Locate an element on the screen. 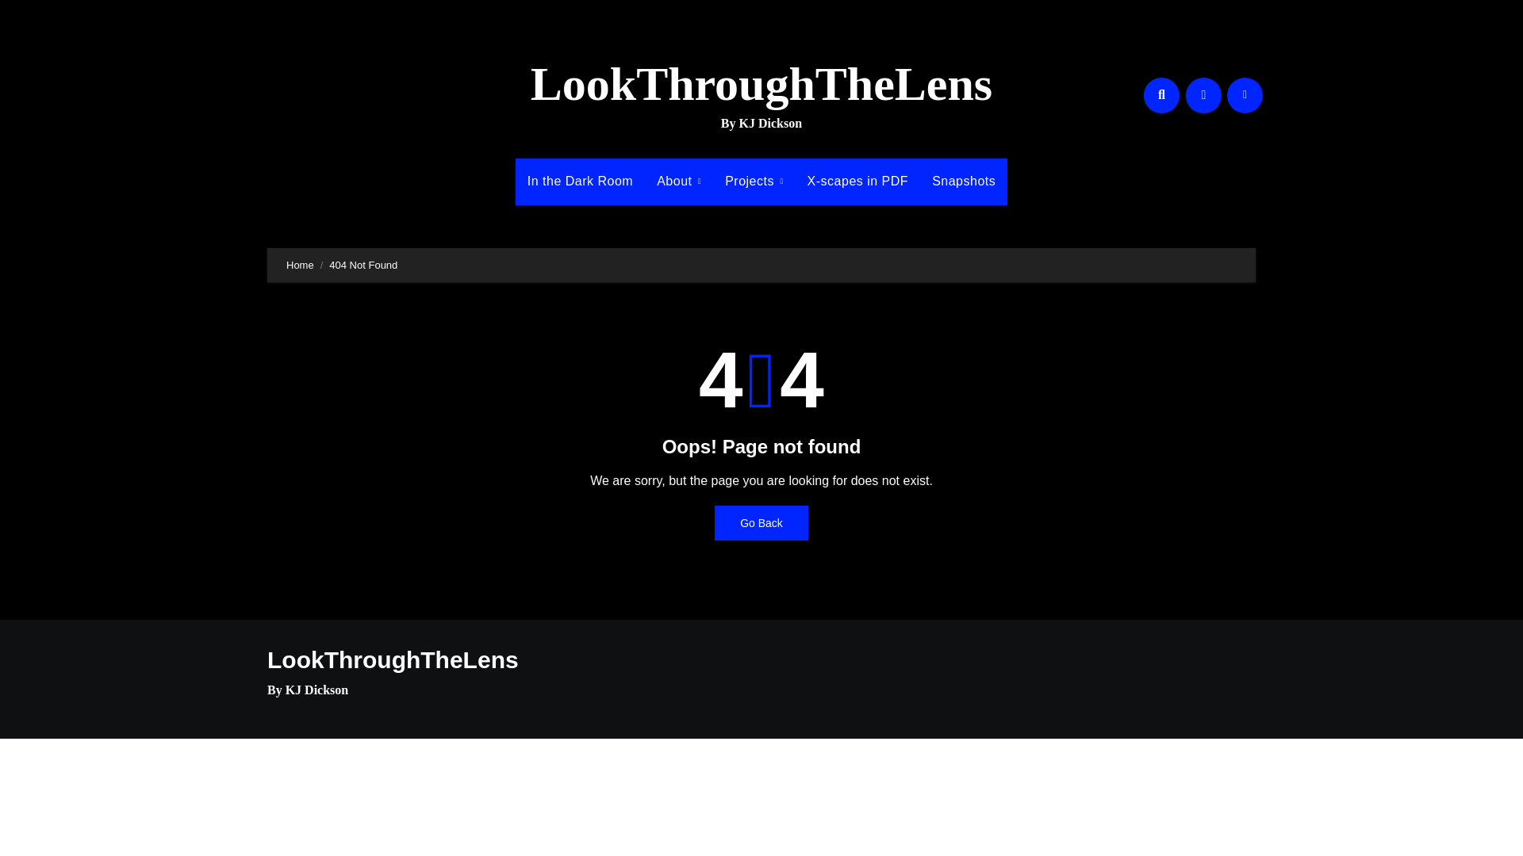 Image resolution: width=1523 pixels, height=856 pixels. About is located at coordinates (678, 181).